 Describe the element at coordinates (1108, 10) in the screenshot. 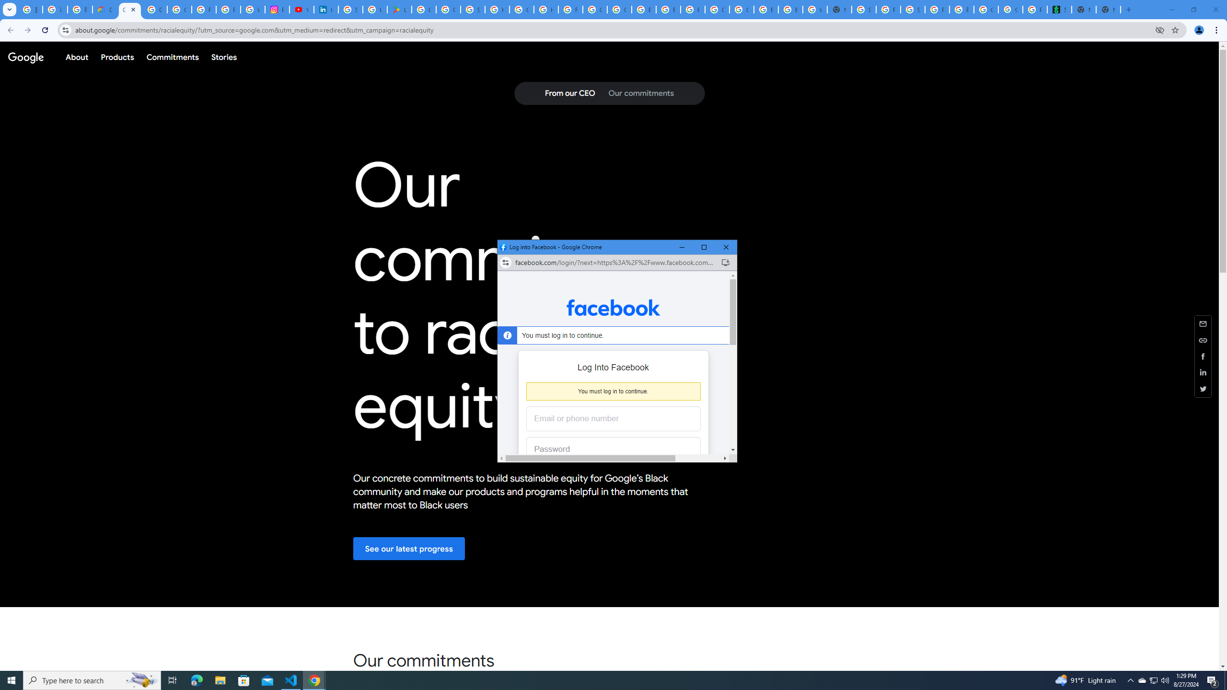

I see `New Tab` at that location.